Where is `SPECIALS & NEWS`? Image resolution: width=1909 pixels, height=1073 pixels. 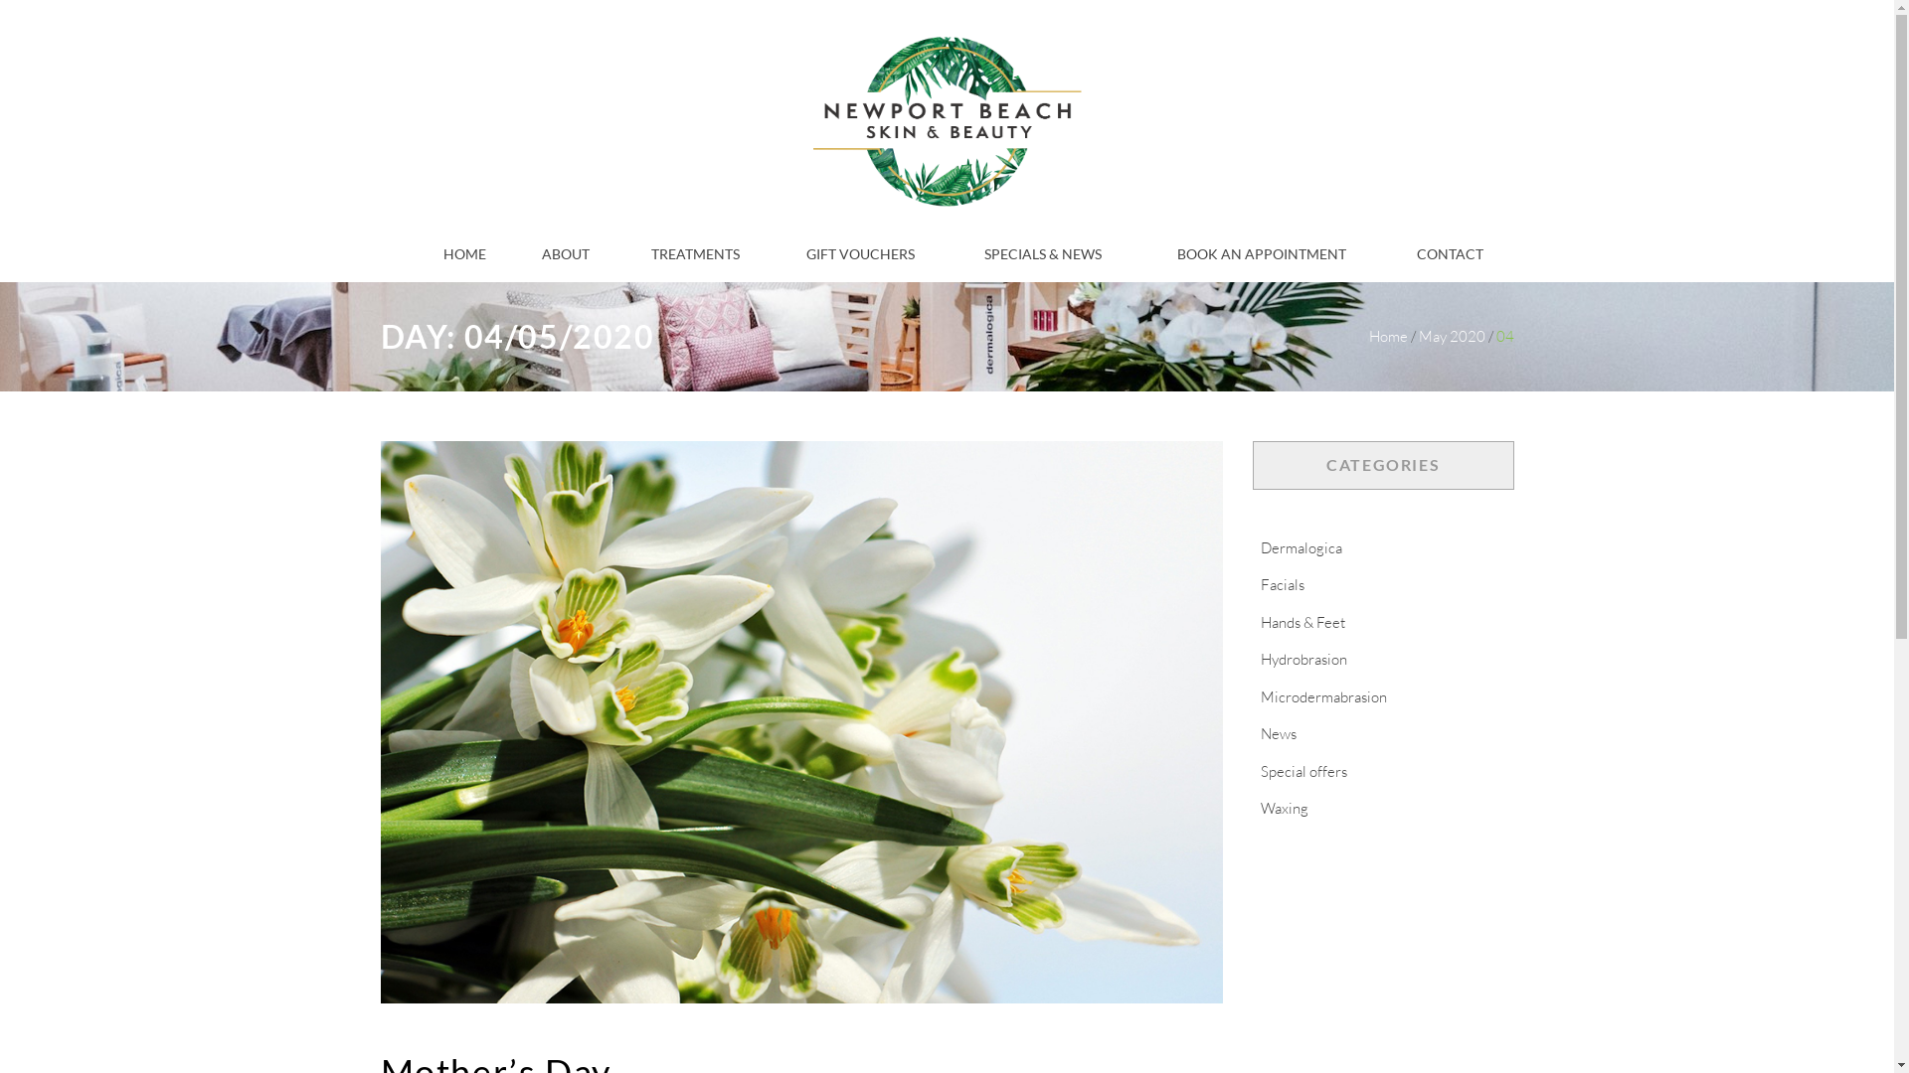 SPECIALS & NEWS is located at coordinates (1043, 254).